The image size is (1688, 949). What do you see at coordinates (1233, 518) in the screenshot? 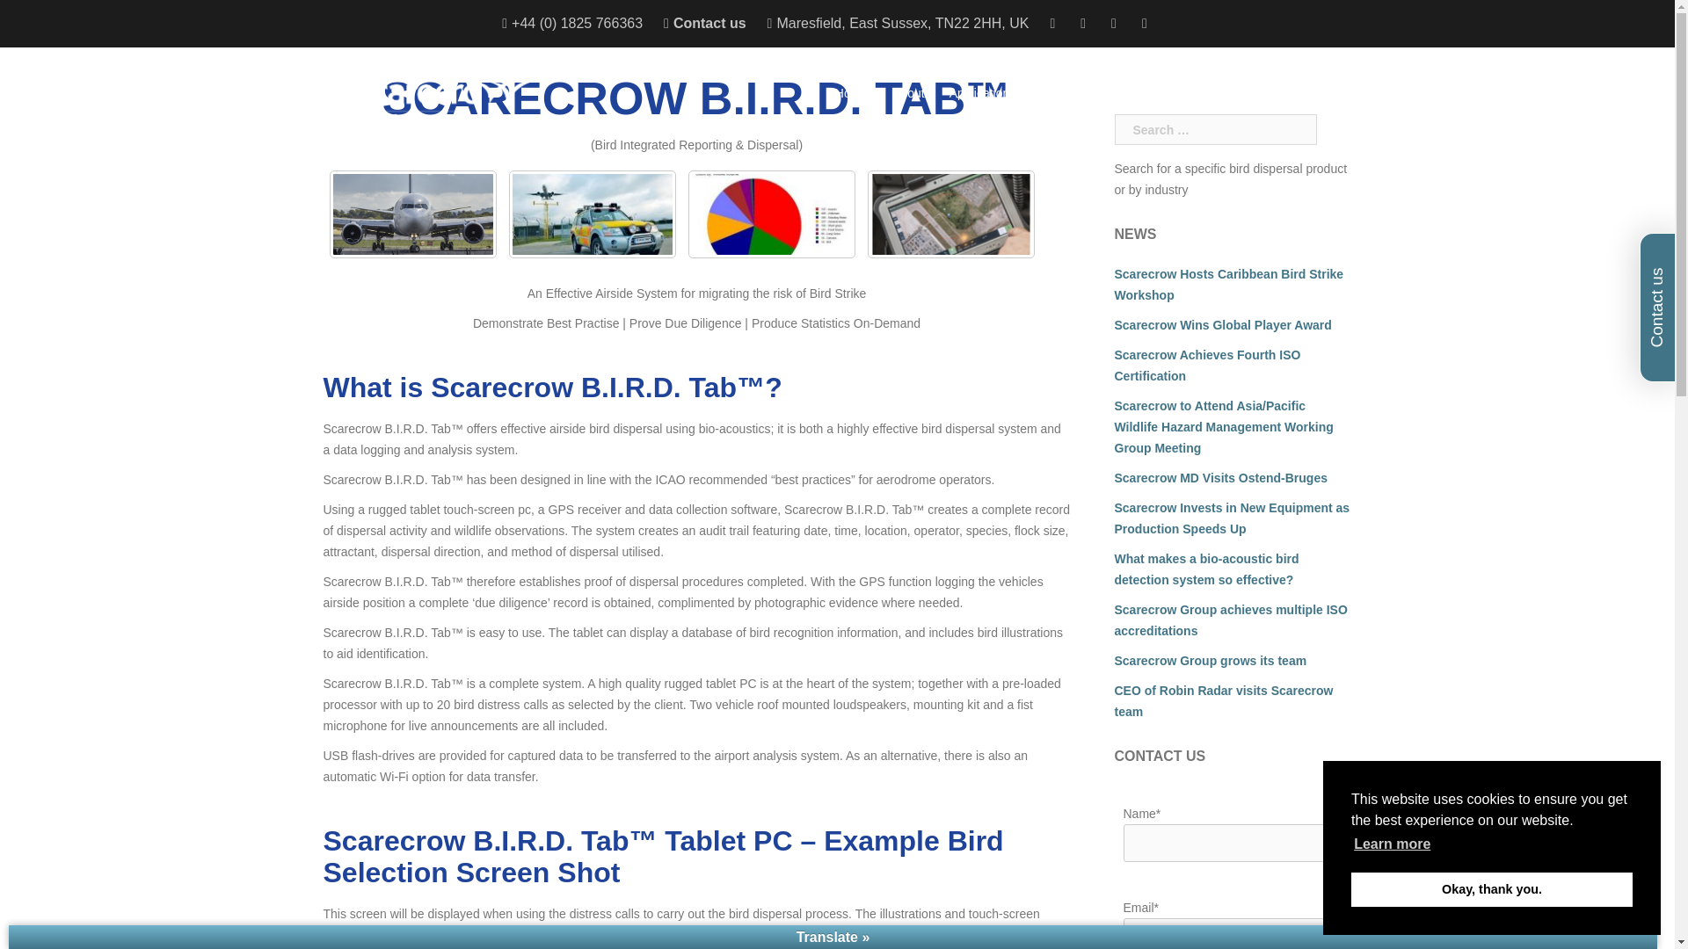
I see `Scarecrow Invests in New Equipment as Production Speeds Up` at bounding box center [1233, 518].